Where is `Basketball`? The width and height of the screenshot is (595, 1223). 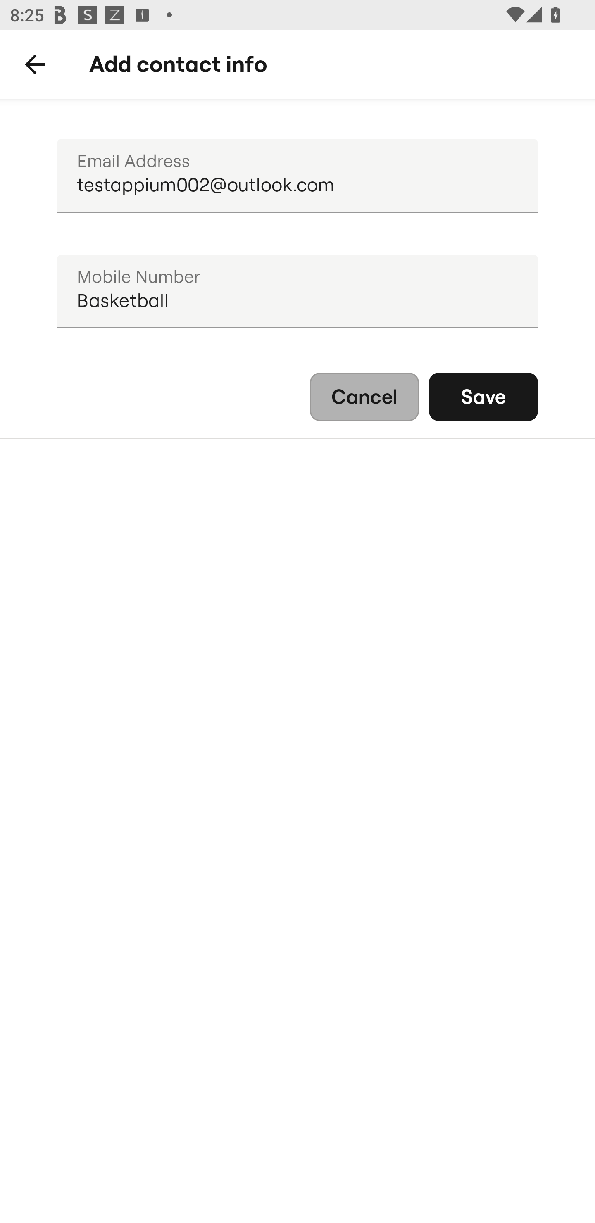 Basketball is located at coordinates (297, 292).